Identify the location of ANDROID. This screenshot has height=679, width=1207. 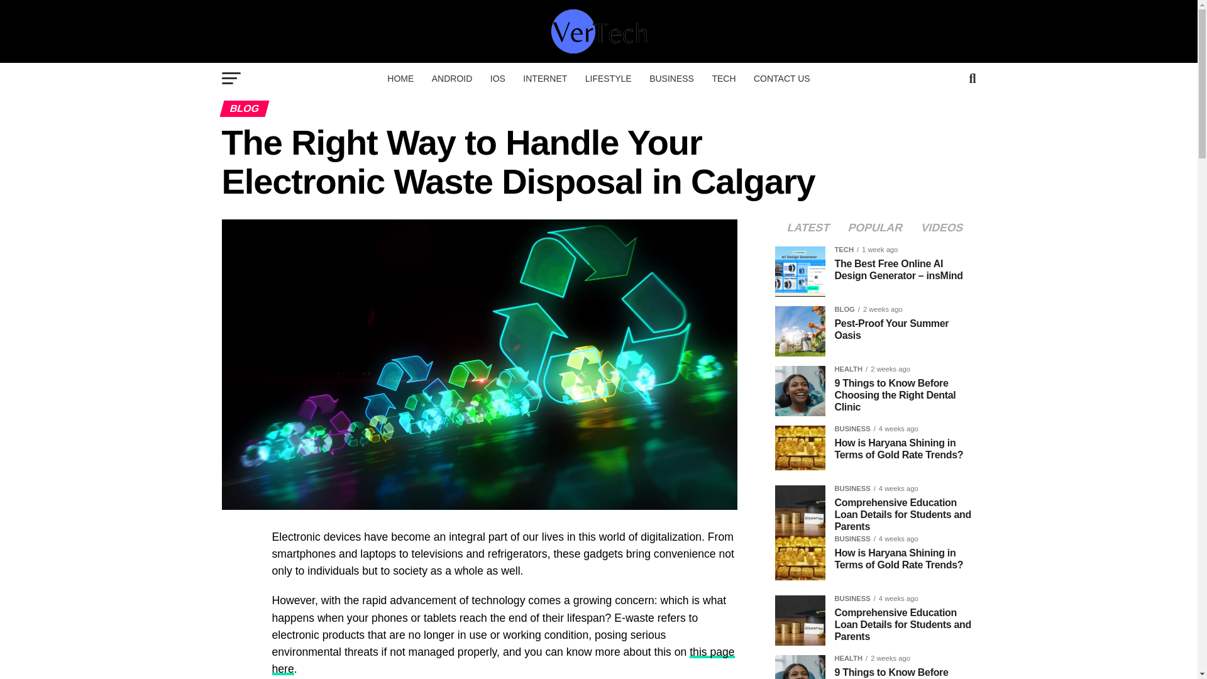
(453, 79).